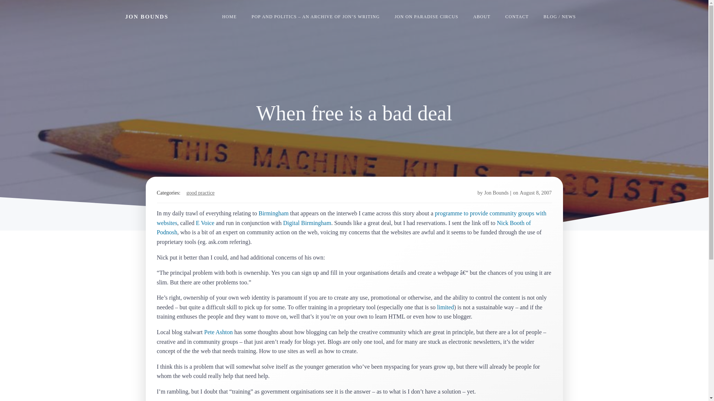 This screenshot has width=714, height=401. What do you see at coordinates (344, 228) in the screenshot?
I see `Nick Booth of Podnosh` at bounding box center [344, 228].